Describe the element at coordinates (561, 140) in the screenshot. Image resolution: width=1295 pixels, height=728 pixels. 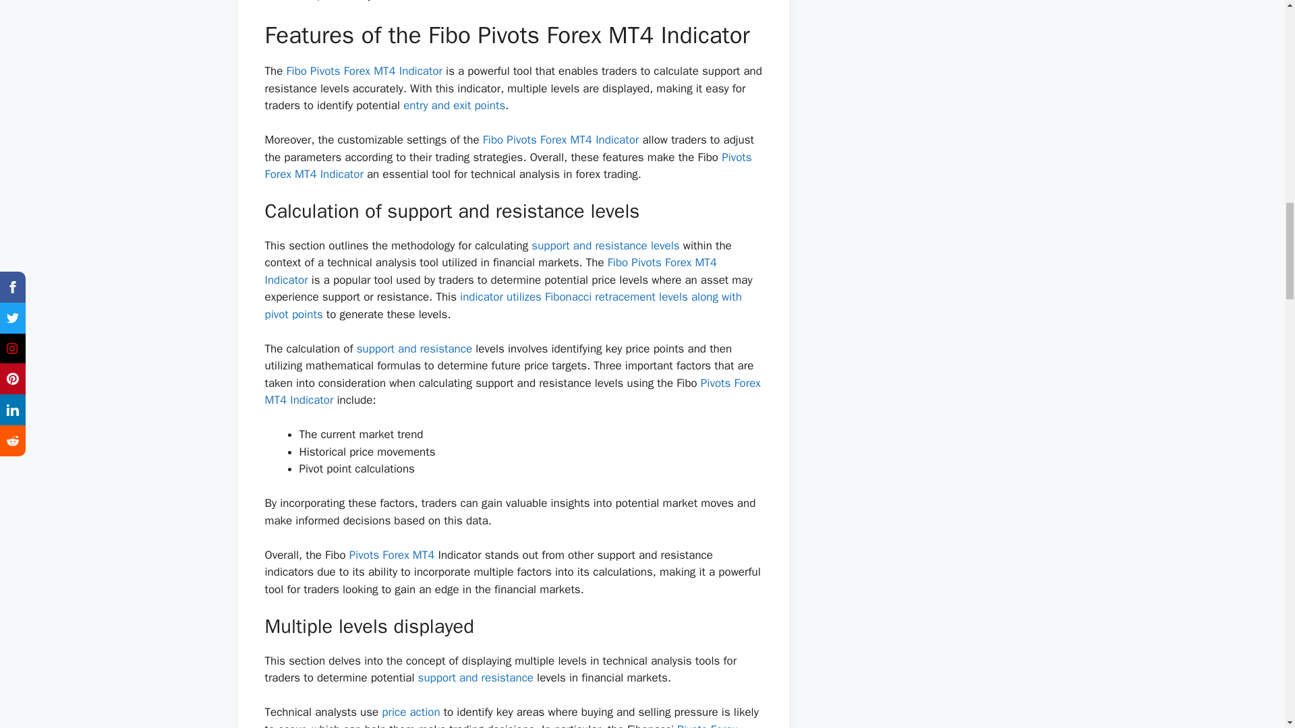
I see `Fibo Pivots Forex MT4 Indicator` at that location.